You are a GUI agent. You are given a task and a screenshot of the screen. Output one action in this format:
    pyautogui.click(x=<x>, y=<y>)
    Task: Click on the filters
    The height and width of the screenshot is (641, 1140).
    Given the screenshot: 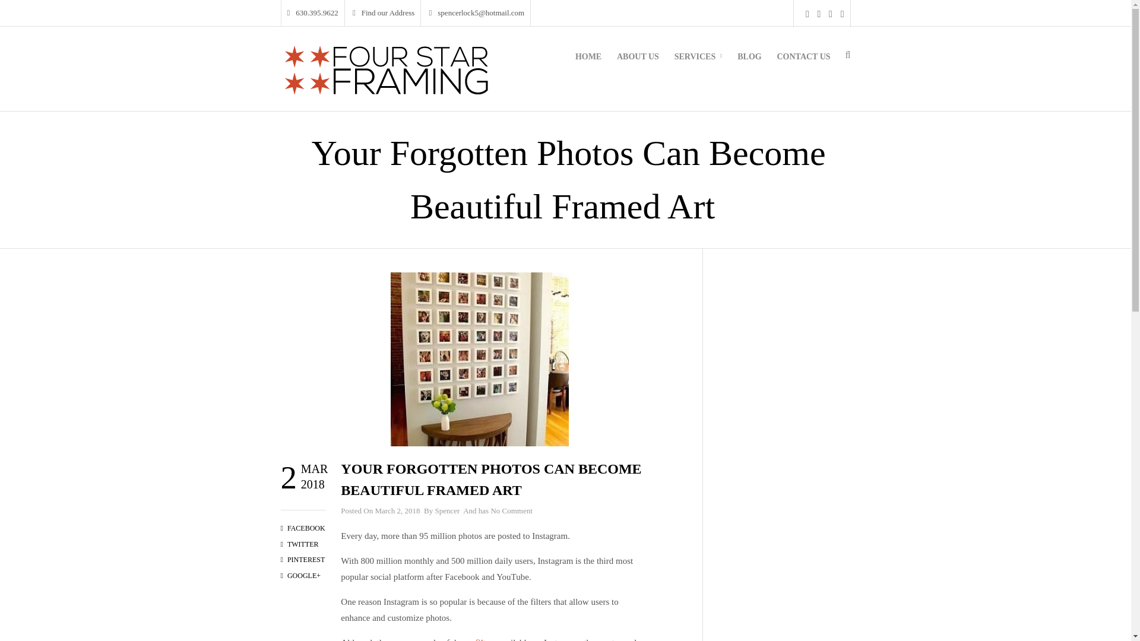 What is the action you would take?
    pyautogui.click(x=486, y=639)
    